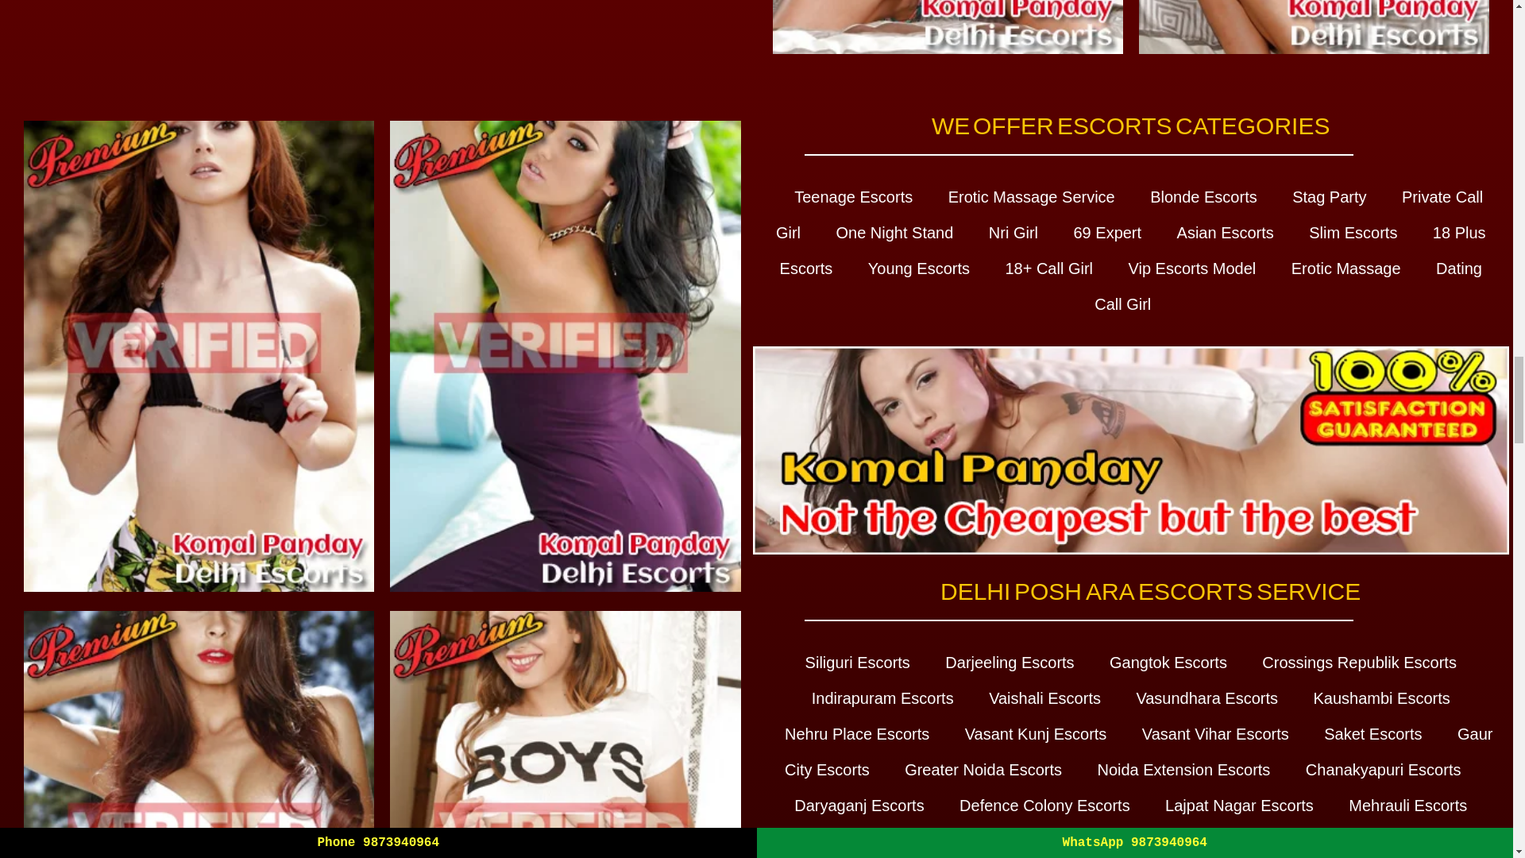  Describe the element at coordinates (918, 269) in the screenshot. I see `Young Escorts` at that location.